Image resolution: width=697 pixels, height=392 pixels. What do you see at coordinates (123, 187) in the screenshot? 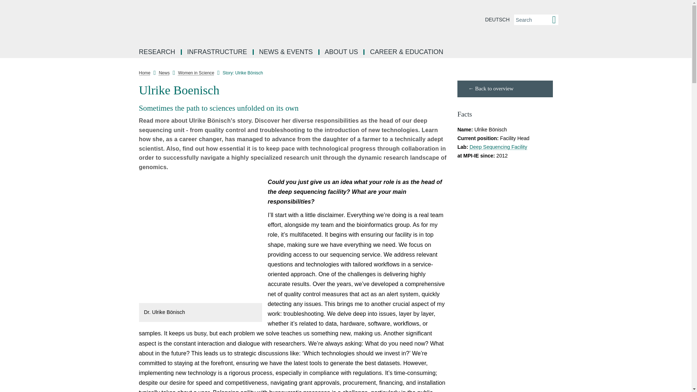
I see `Print` at bounding box center [123, 187].